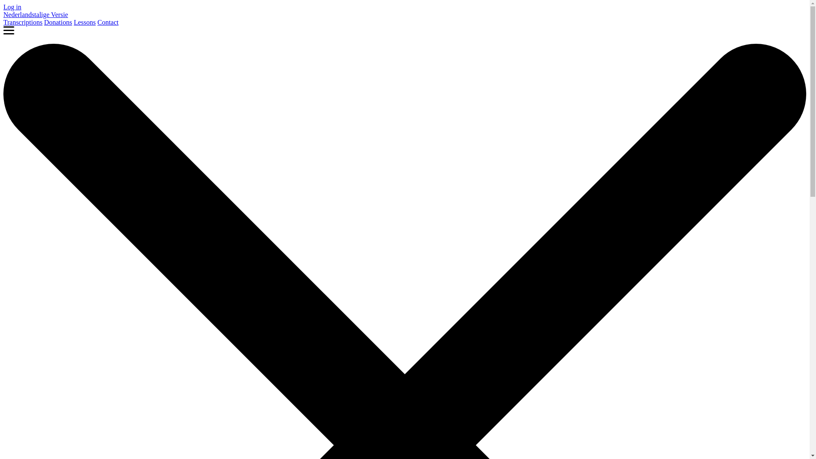 This screenshot has height=459, width=816. What do you see at coordinates (58, 22) in the screenshot?
I see `Donations` at bounding box center [58, 22].